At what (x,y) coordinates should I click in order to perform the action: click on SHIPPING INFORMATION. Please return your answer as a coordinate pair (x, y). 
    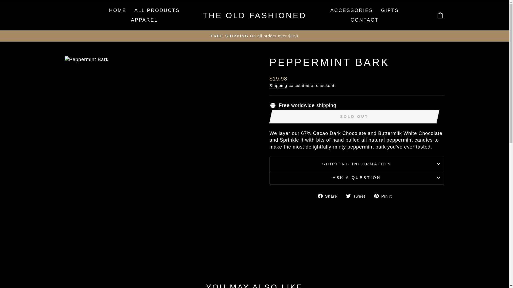
    Looking at the image, I should click on (329, 196).